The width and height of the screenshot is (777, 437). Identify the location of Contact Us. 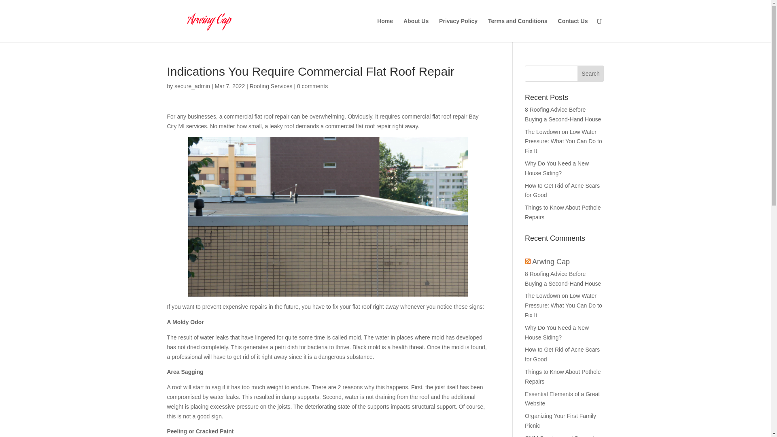
(573, 30).